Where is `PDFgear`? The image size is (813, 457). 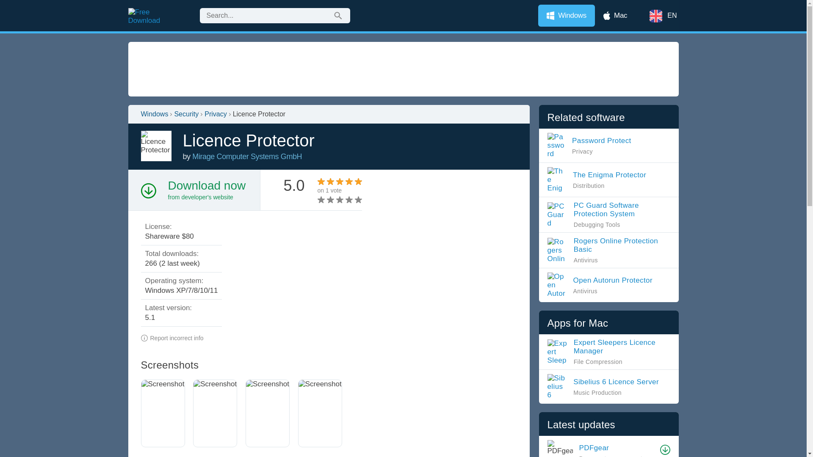
PDFgear is located at coordinates (340, 200).